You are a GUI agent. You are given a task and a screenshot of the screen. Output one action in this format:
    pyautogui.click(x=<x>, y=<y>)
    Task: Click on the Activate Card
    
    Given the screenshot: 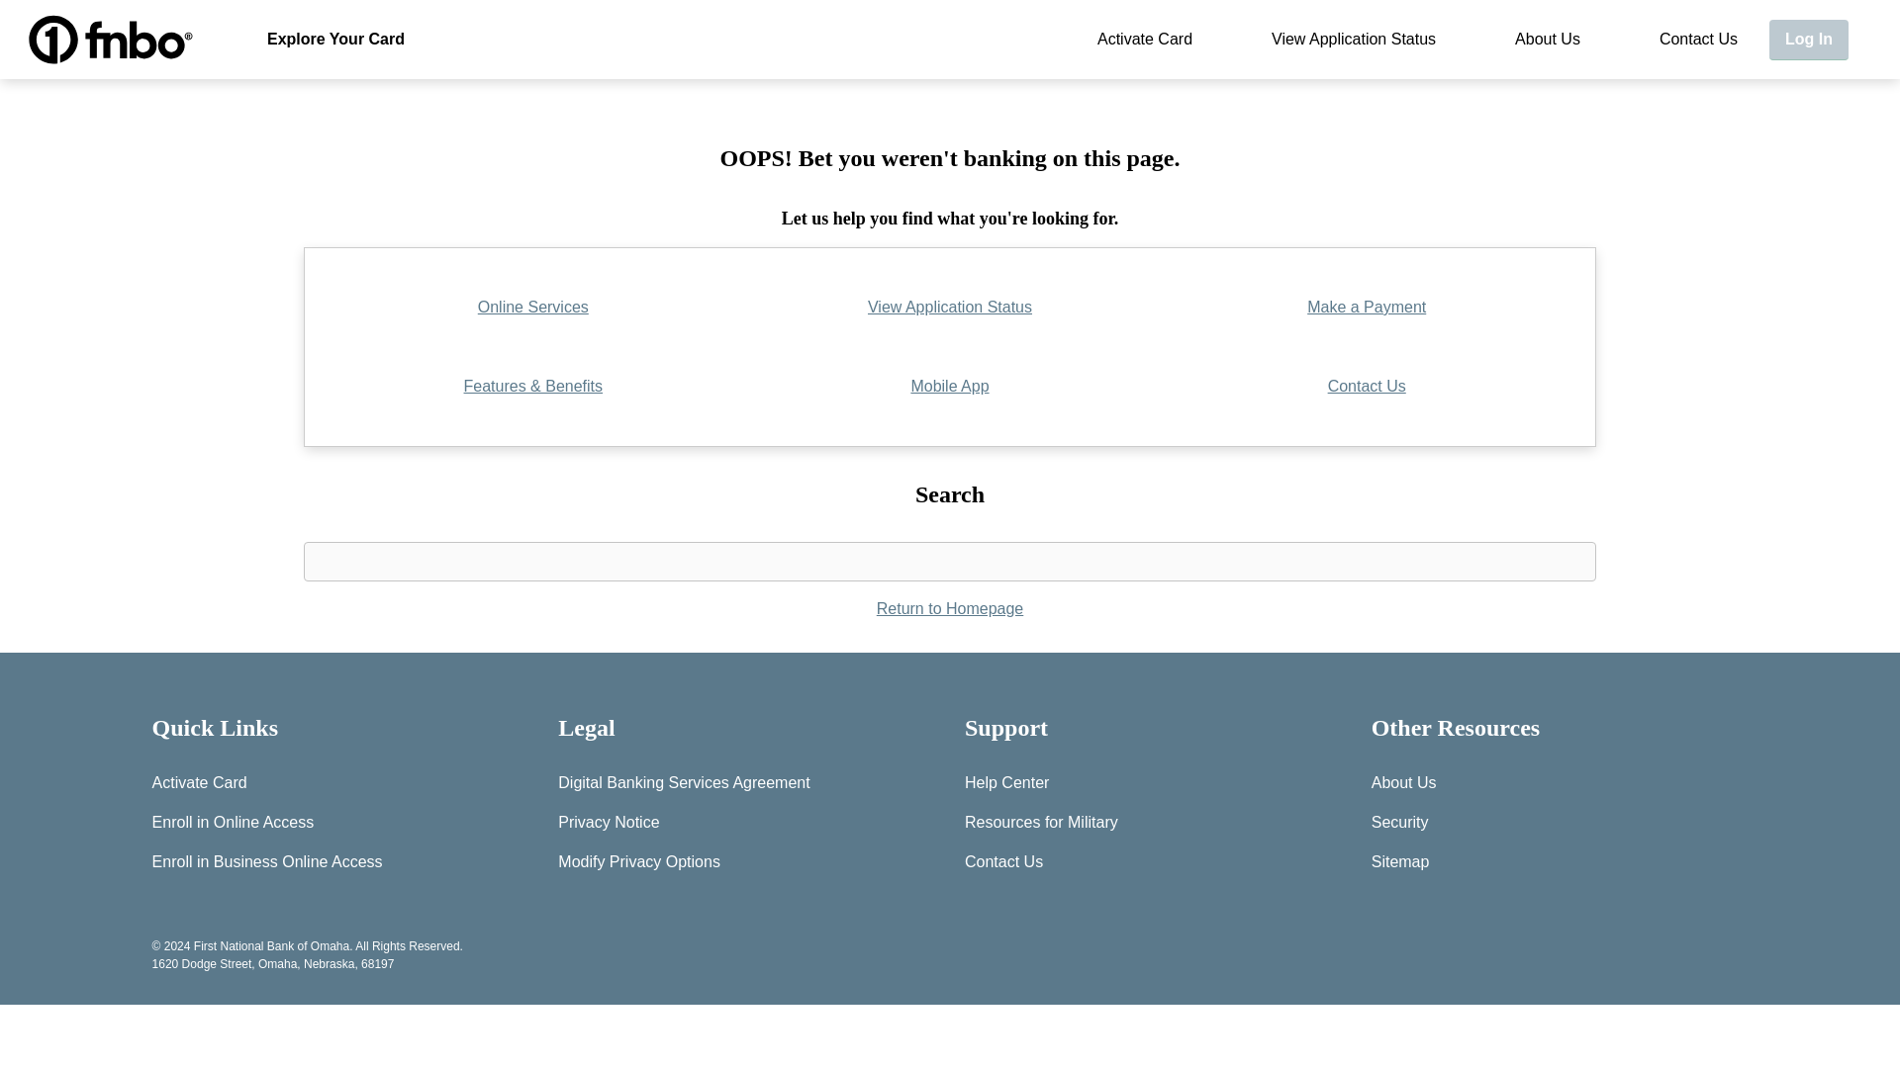 What is the action you would take?
    pyautogui.click(x=1144, y=40)
    